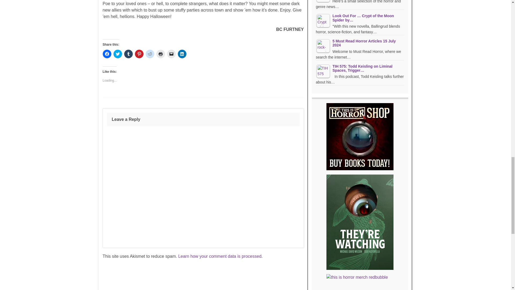 The height and width of the screenshot is (290, 515). Describe the element at coordinates (150, 54) in the screenshot. I see `Click to share on Reddit` at that location.